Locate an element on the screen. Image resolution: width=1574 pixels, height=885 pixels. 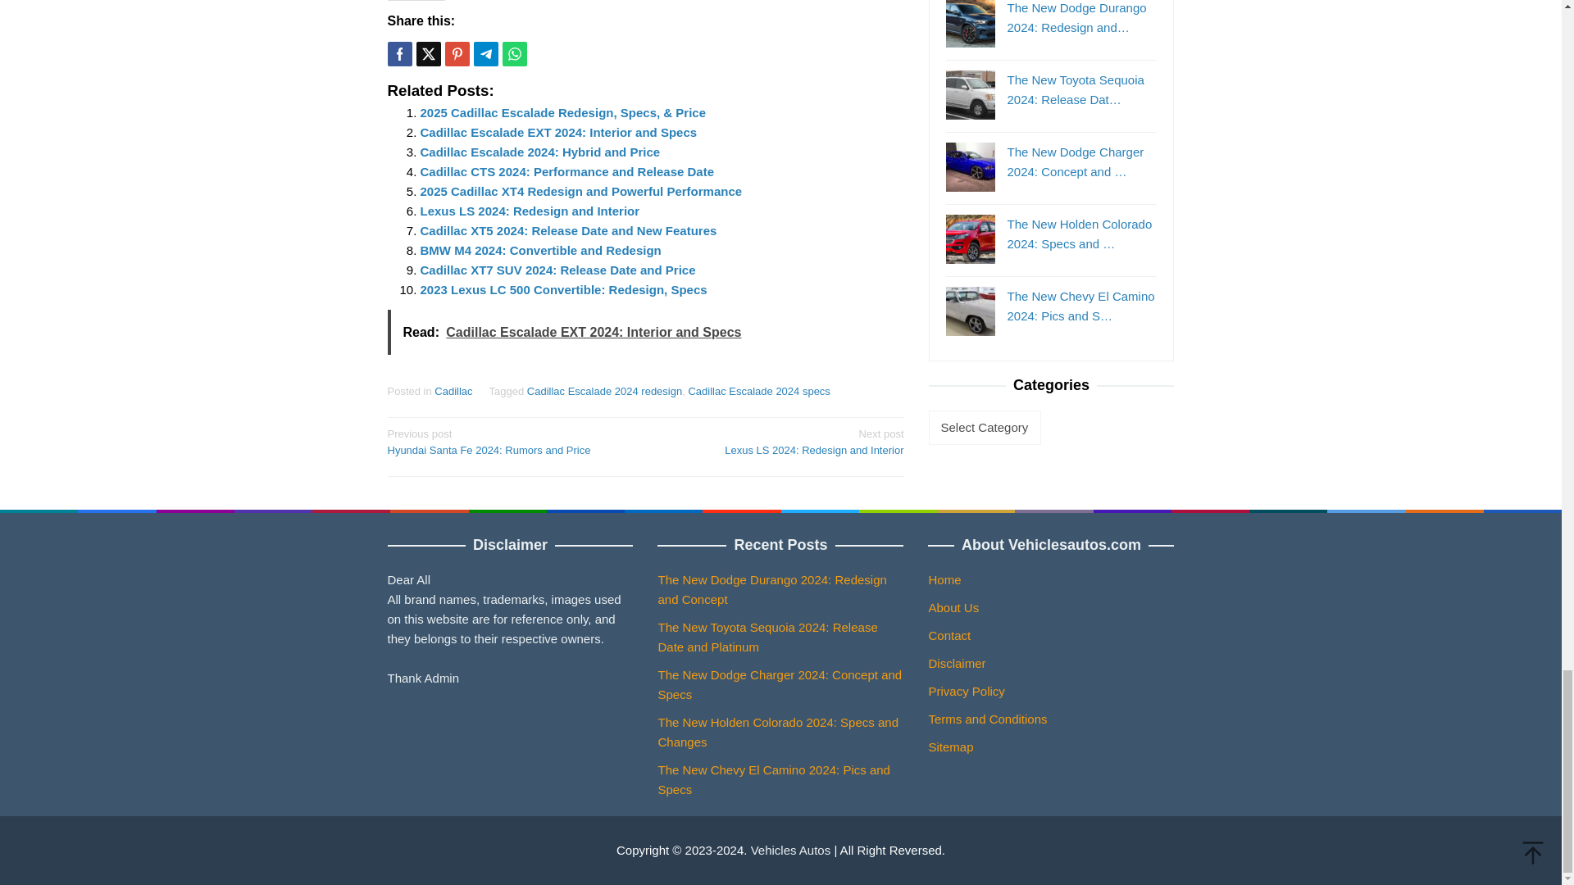
2025 Cadillac XT4 Redesign and Powerful Performance is located at coordinates (580, 190).